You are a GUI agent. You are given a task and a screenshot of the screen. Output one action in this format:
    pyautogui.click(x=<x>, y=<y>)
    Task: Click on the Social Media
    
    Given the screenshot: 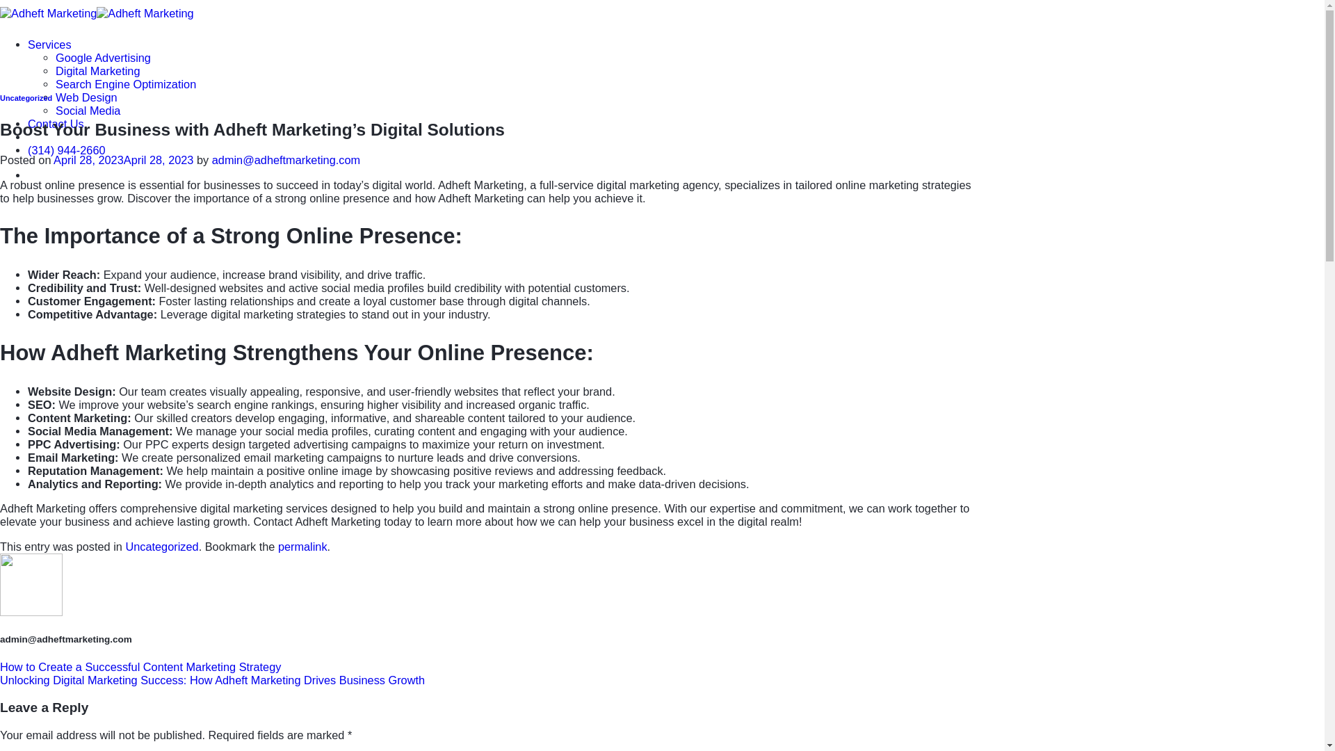 What is the action you would take?
    pyautogui.click(x=88, y=111)
    